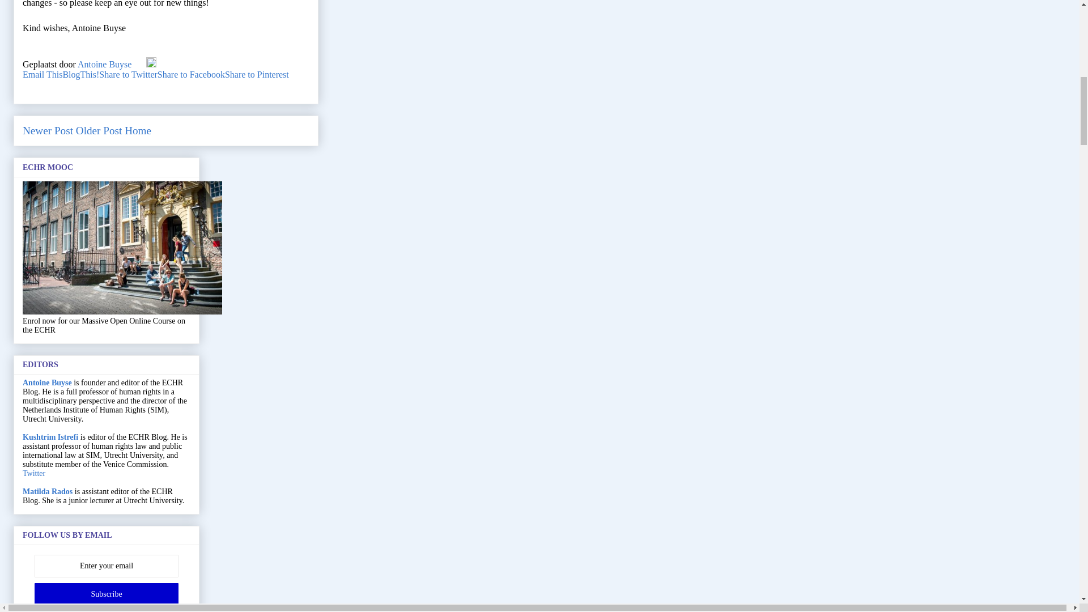 The image size is (1088, 612). Describe the element at coordinates (192, 75) in the screenshot. I see `Share to Facebook` at that location.